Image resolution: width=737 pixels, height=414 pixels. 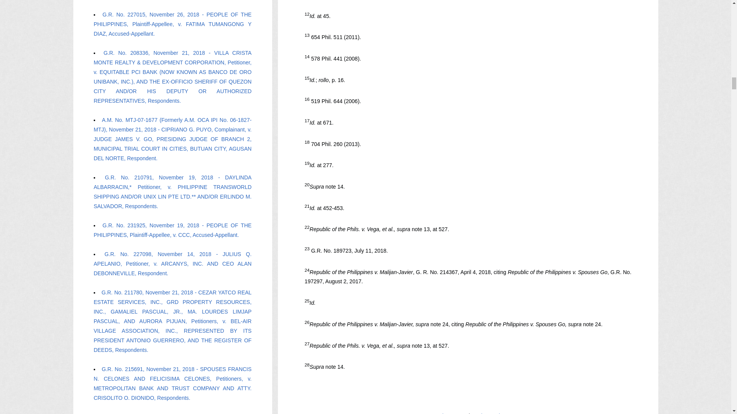 I want to click on Back to Home, so click(x=450, y=413).